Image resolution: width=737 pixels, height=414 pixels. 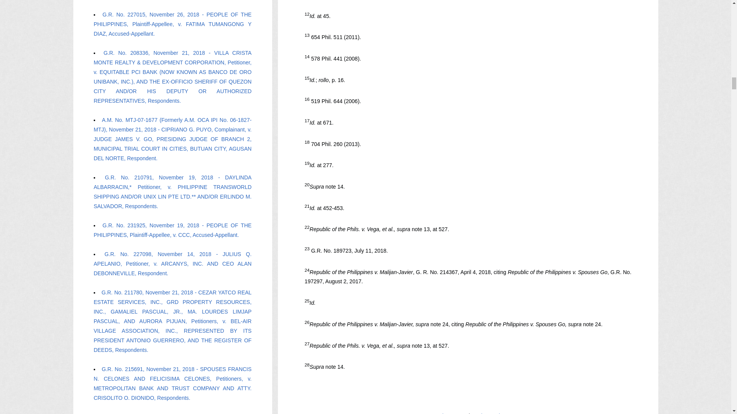 I want to click on Back to Home, so click(x=450, y=413).